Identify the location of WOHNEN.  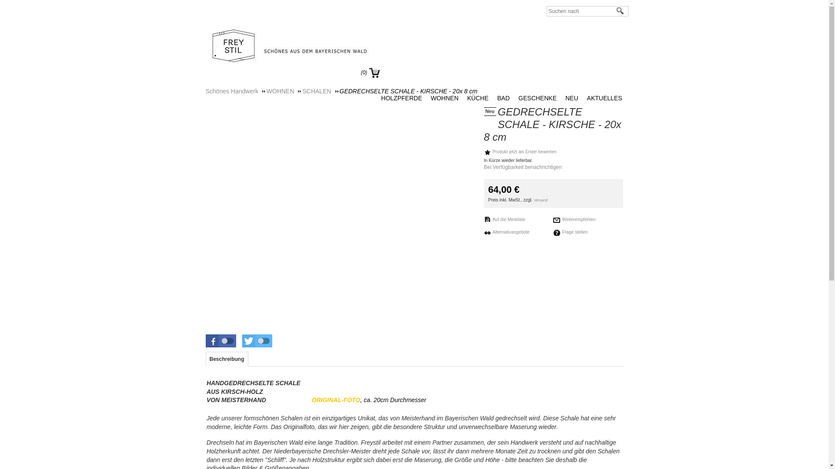
(284, 91).